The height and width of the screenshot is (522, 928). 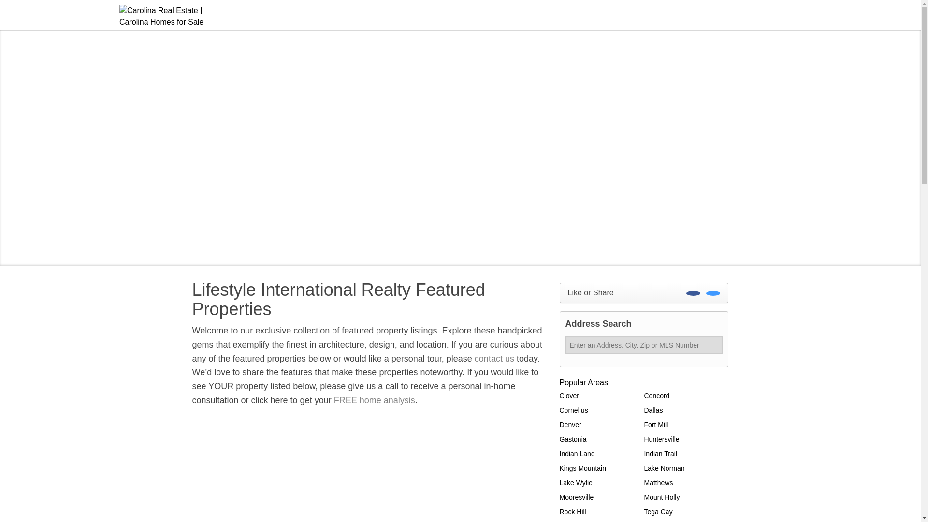 What do you see at coordinates (656, 424) in the screenshot?
I see `Fort Mill` at bounding box center [656, 424].